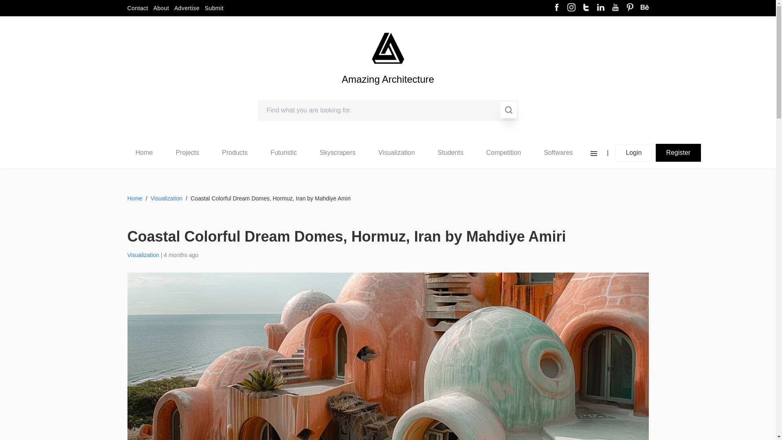 The height and width of the screenshot is (440, 782). I want to click on Futuristic, so click(283, 152).